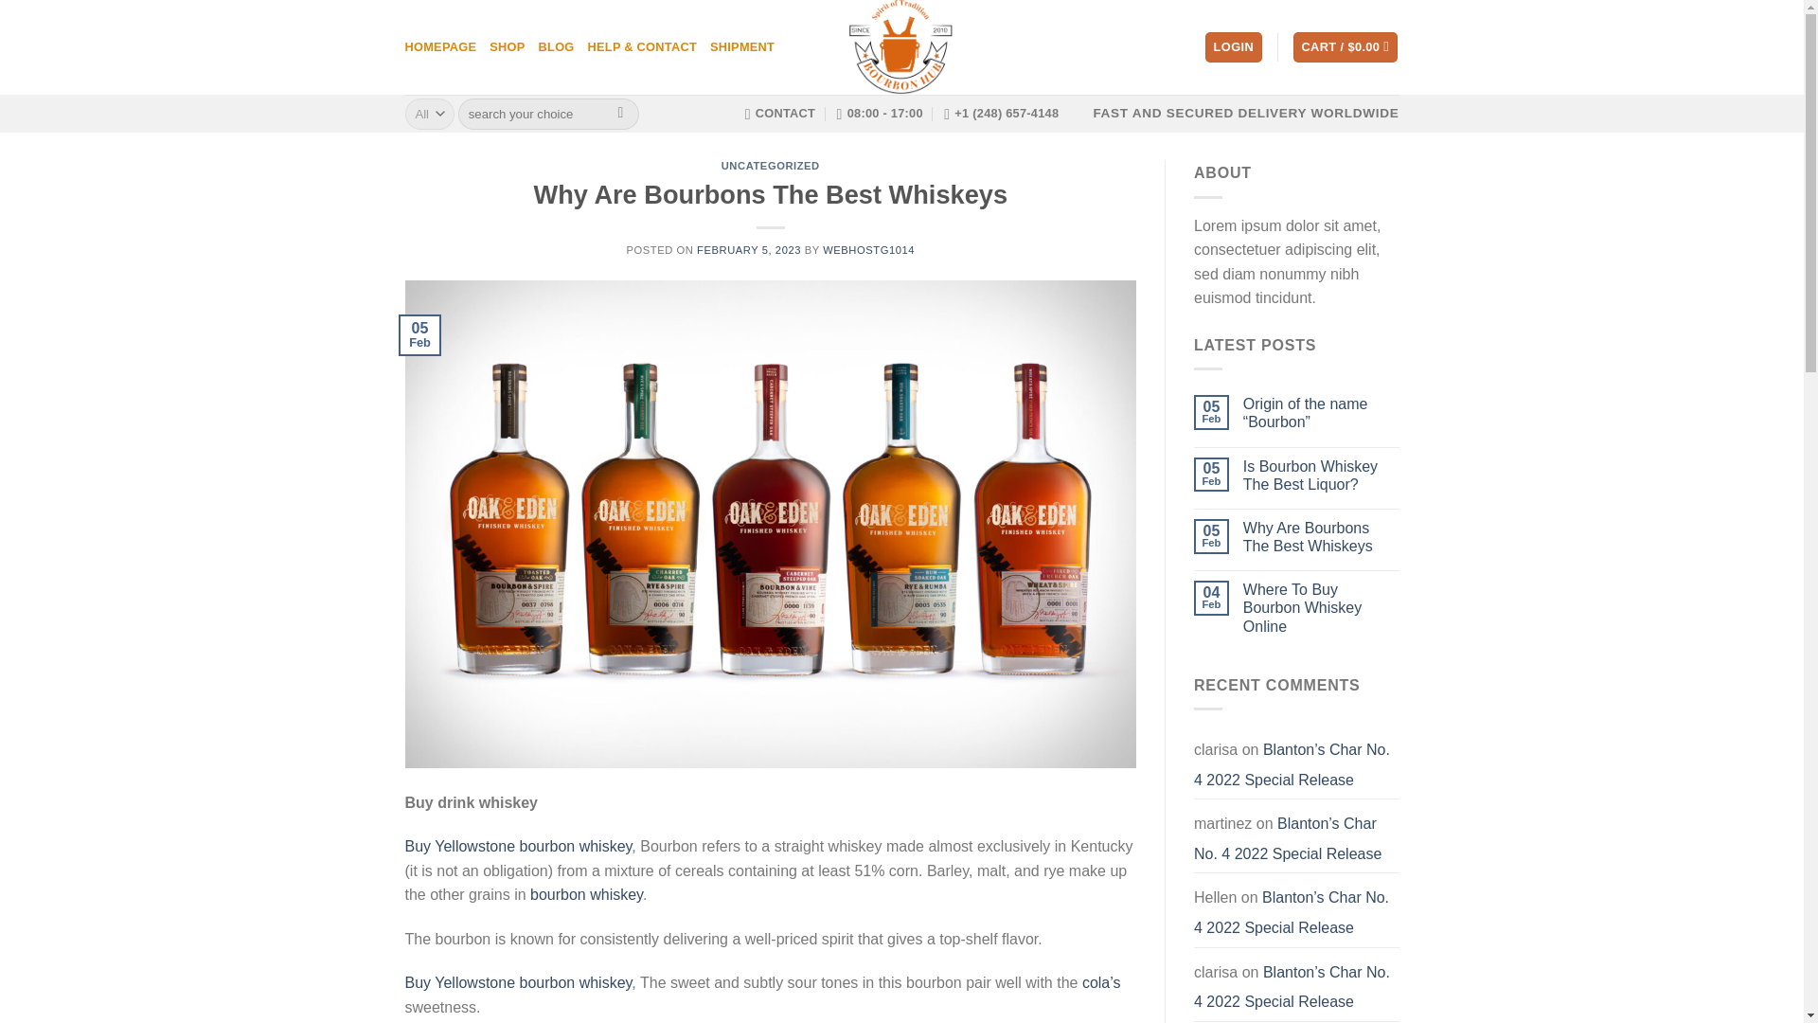  I want to click on BLOG, so click(556, 47).